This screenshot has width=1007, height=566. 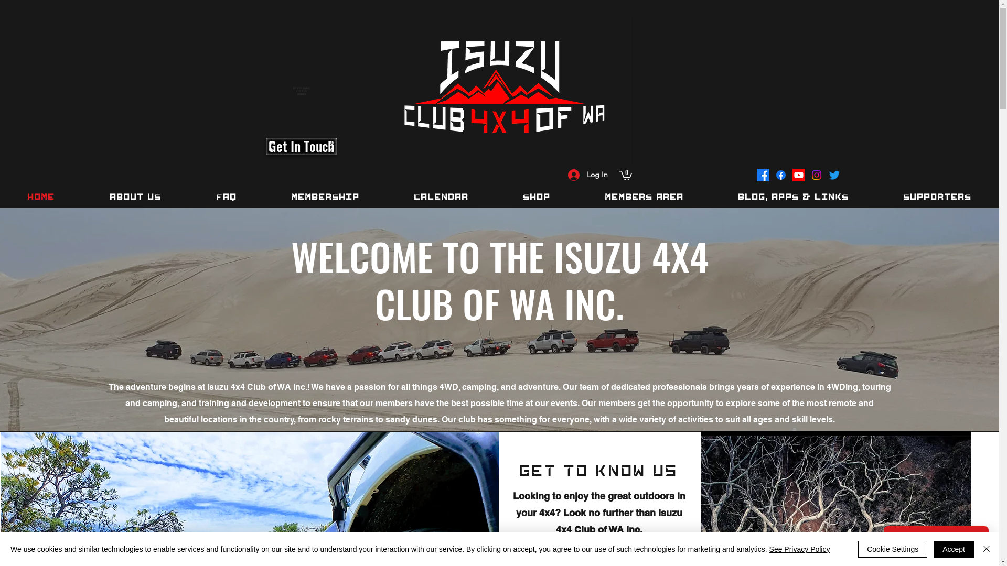 What do you see at coordinates (893, 549) in the screenshot?
I see `Cookie Settings` at bounding box center [893, 549].